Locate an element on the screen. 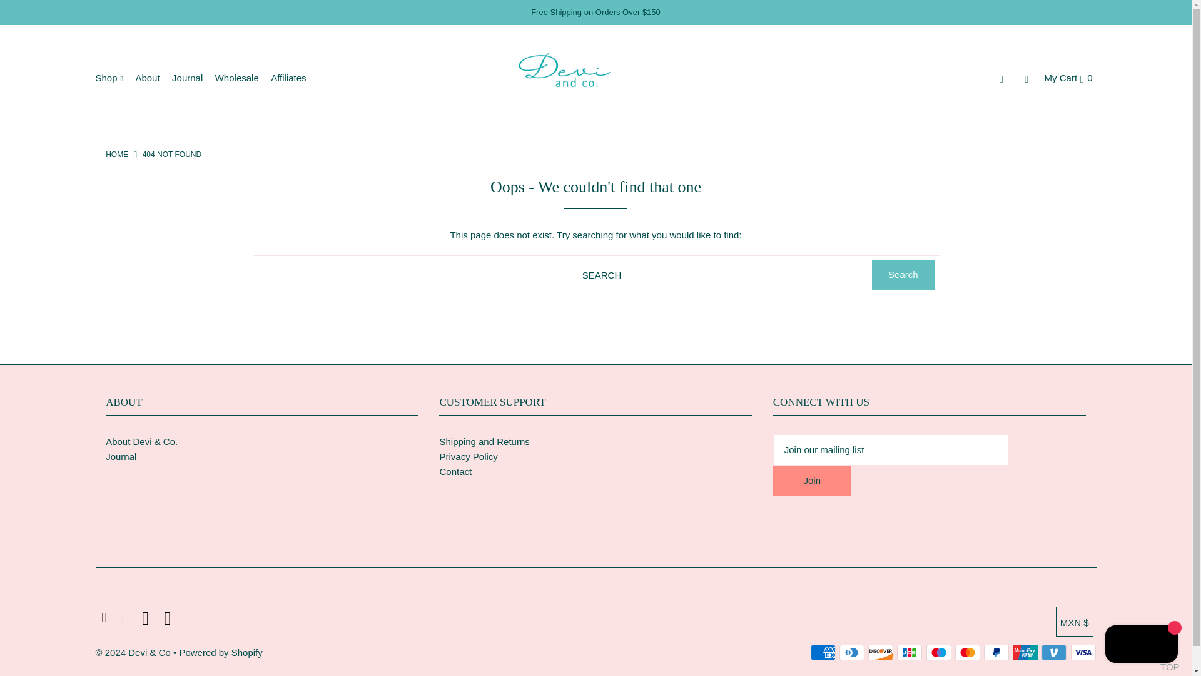 Image resolution: width=1201 pixels, height=676 pixels. PayPal is located at coordinates (996, 652).